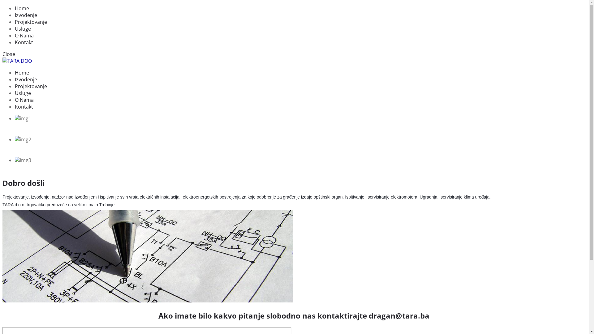 This screenshot has height=334, width=594. What do you see at coordinates (31, 86) in the screenshot?
I see `Projektovanje` at bounding box center [31, 86].